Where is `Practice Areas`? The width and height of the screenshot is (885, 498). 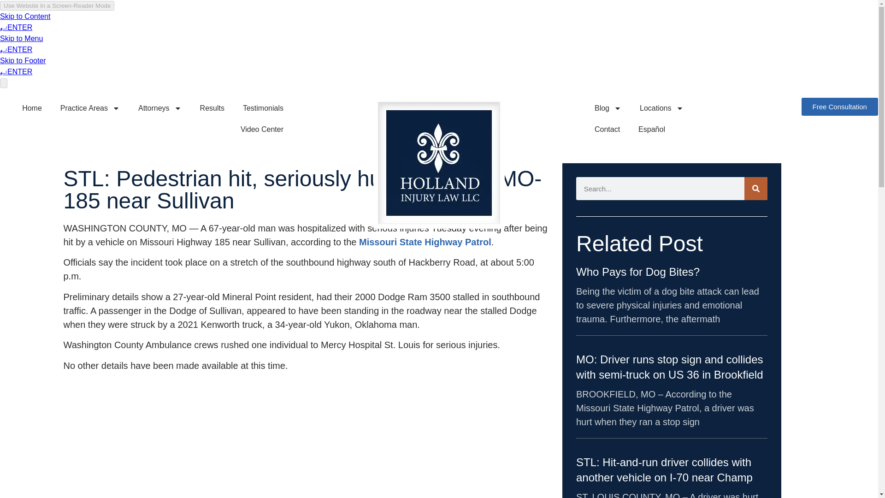 Practice Areas is located at coordinates (90, 108).